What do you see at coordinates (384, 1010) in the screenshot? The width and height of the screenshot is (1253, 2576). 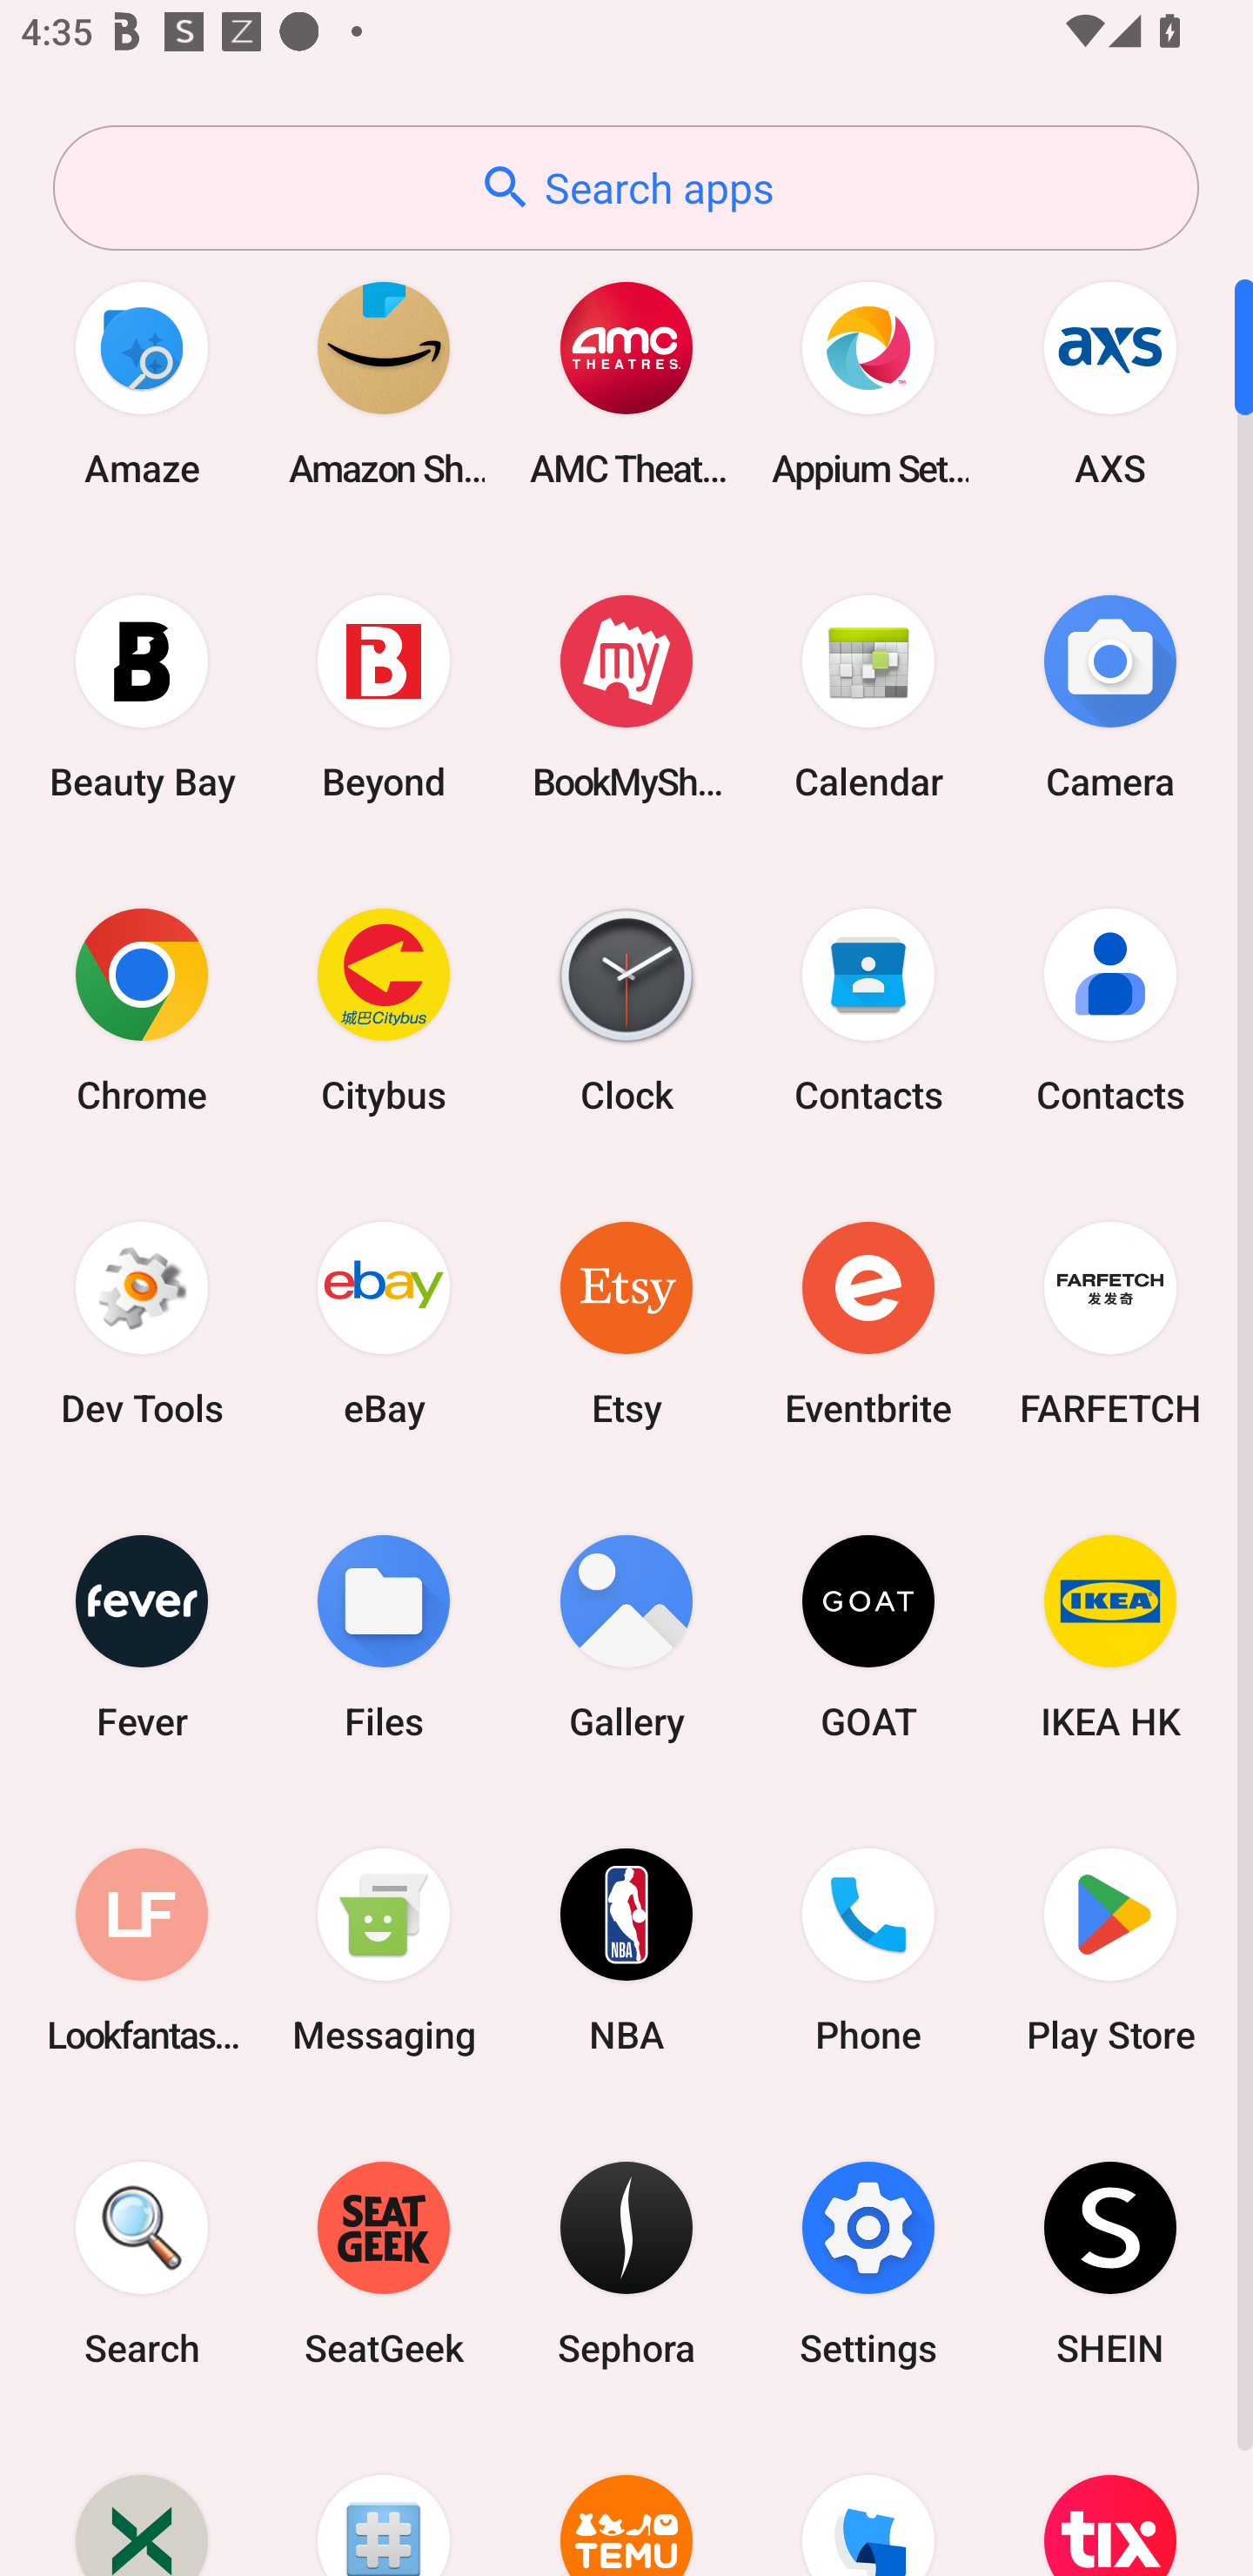 I see `Citybus` at bounding box center [384, 1010].